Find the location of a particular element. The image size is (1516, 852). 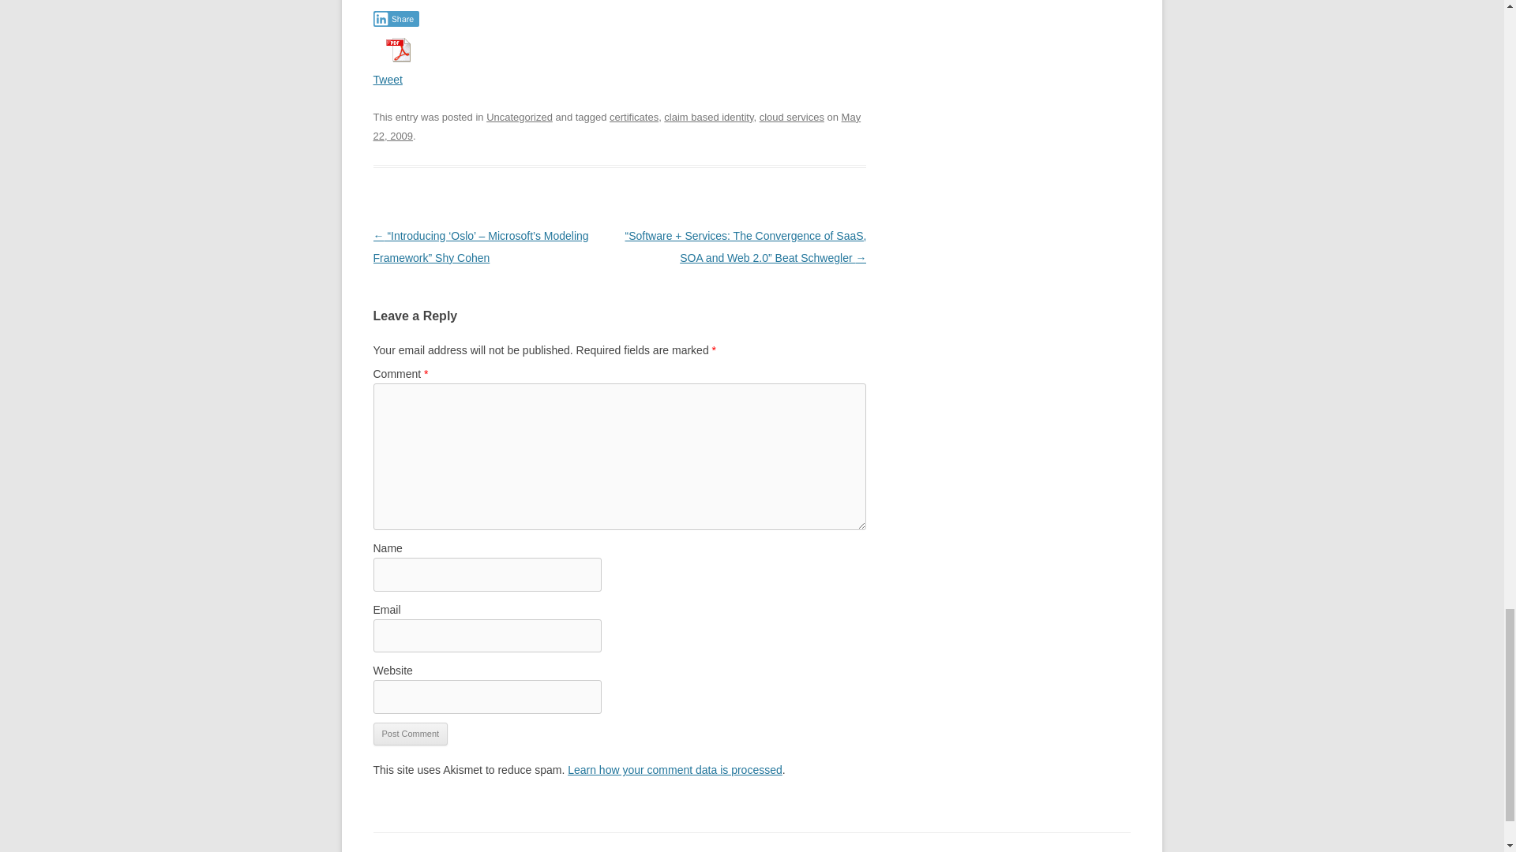

May 22, 2009 is located at coordinates (617, 126).